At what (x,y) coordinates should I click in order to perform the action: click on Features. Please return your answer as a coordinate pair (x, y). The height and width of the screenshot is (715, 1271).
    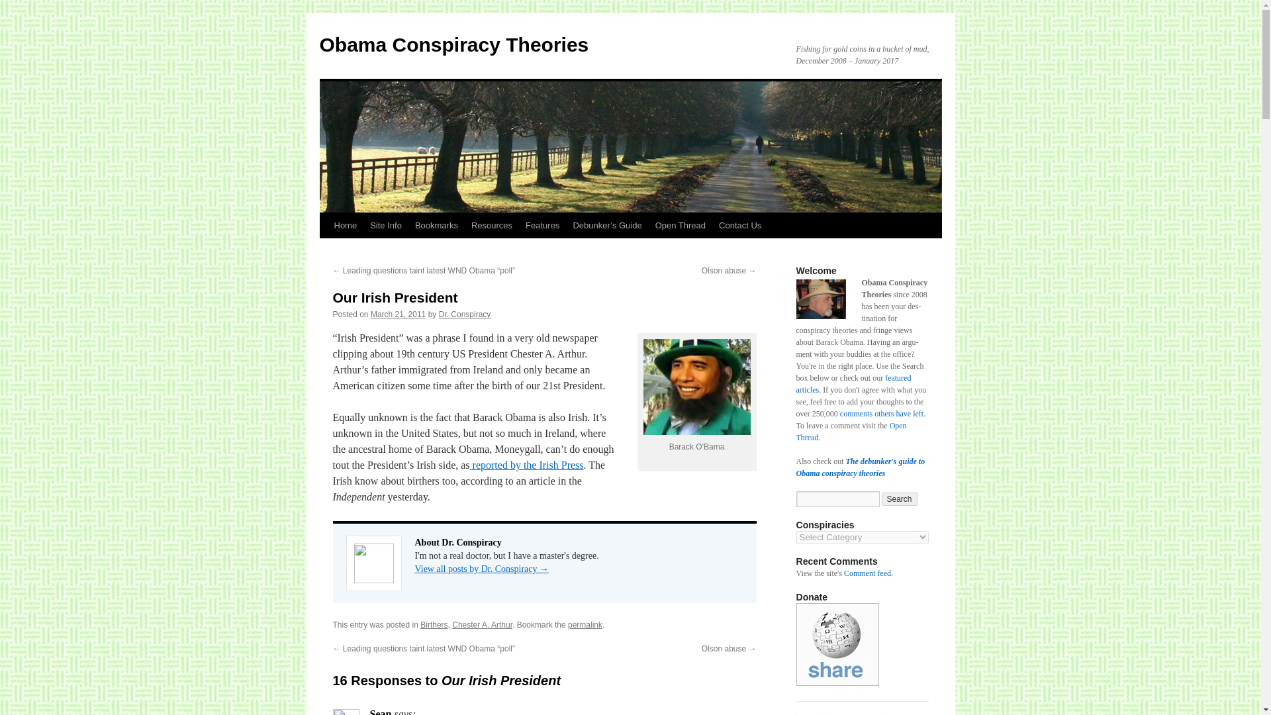
    Looking at the image, I should click on (541, 225).